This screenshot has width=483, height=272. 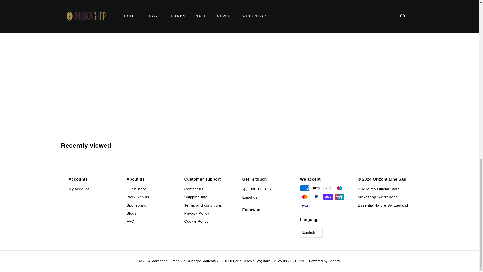 I want to click on Visa, so click(x=305, y=206).